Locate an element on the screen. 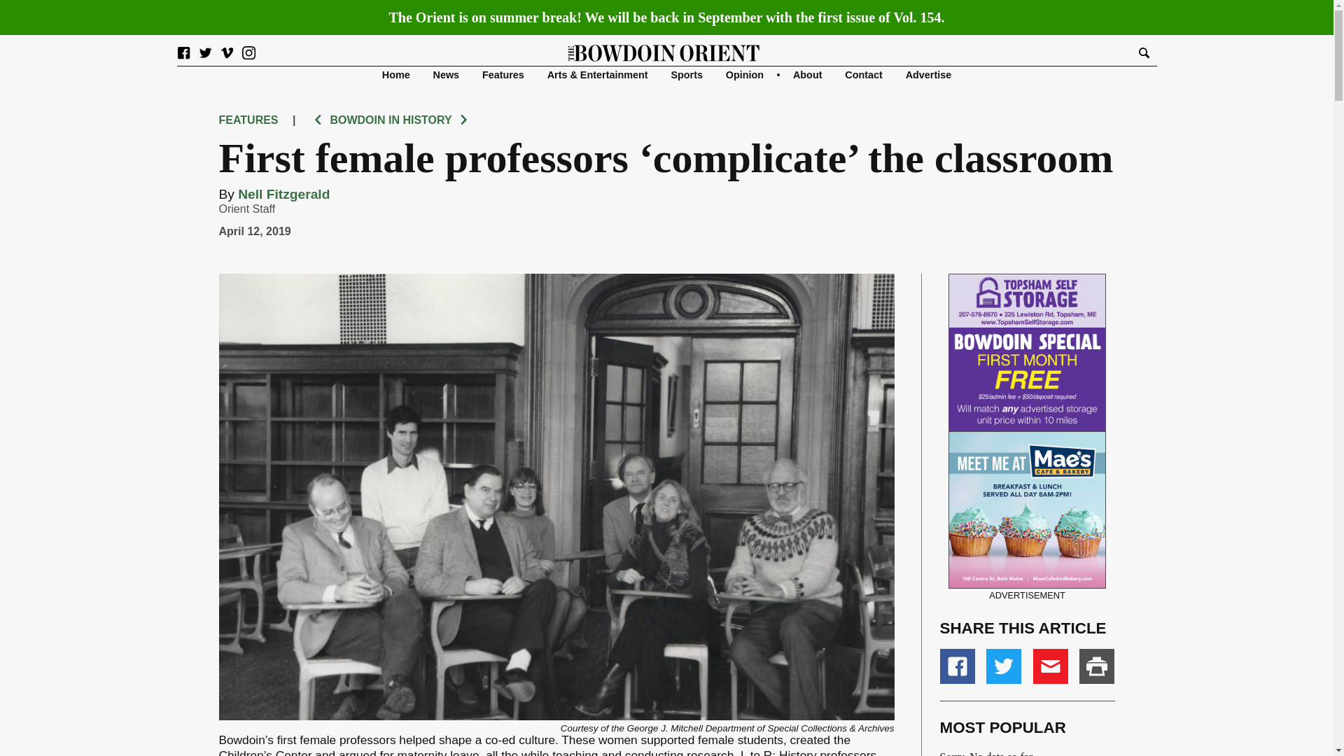  Nell Fitzgerald is located at coordinates (283, 194).